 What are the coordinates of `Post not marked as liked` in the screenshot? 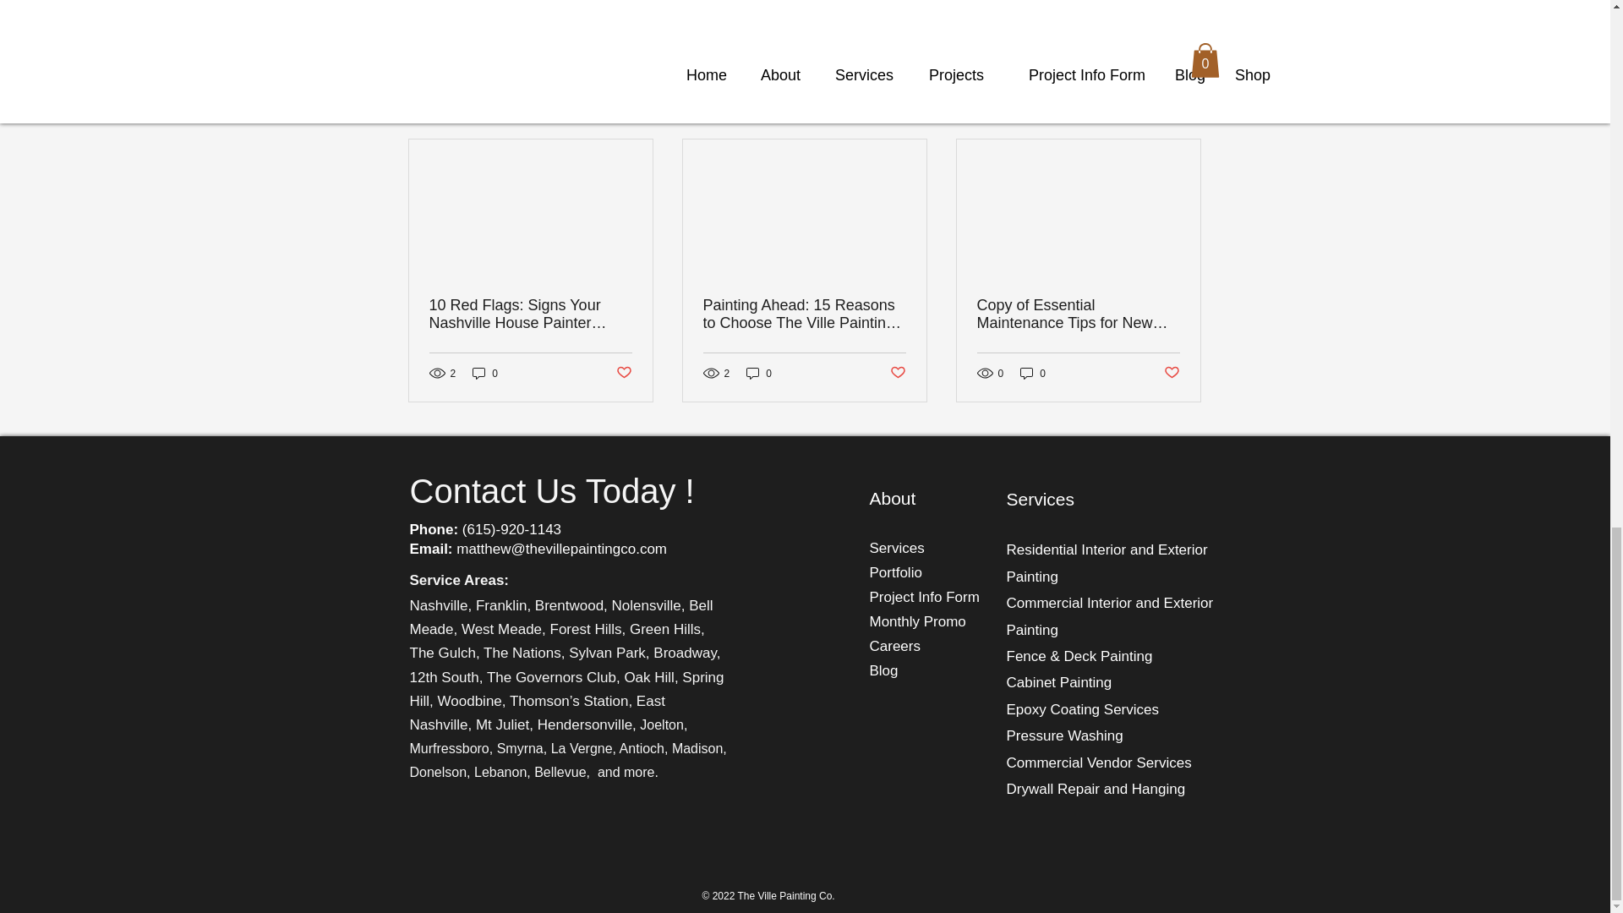 It's located at (622, 373).